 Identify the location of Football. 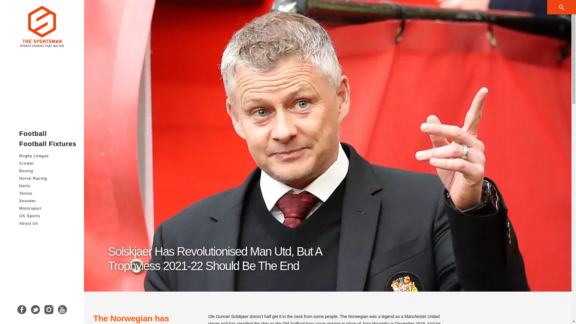
(48, 136).